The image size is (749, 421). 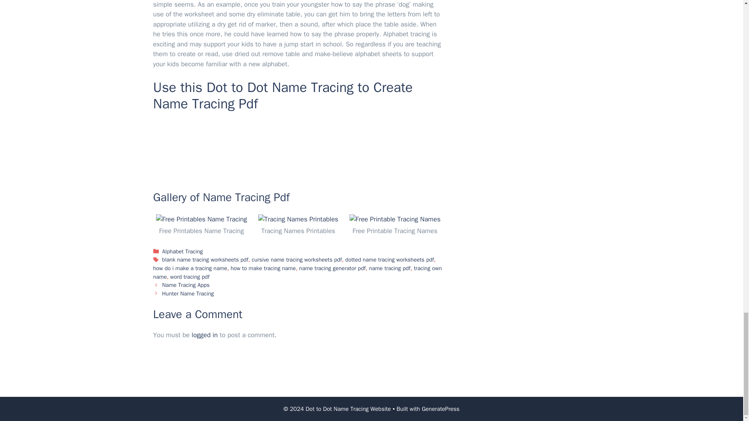 What do you see at coordinates (263, 268) in the screenshot?
I see `how to make tracing name` at bounding box center [263, 268].